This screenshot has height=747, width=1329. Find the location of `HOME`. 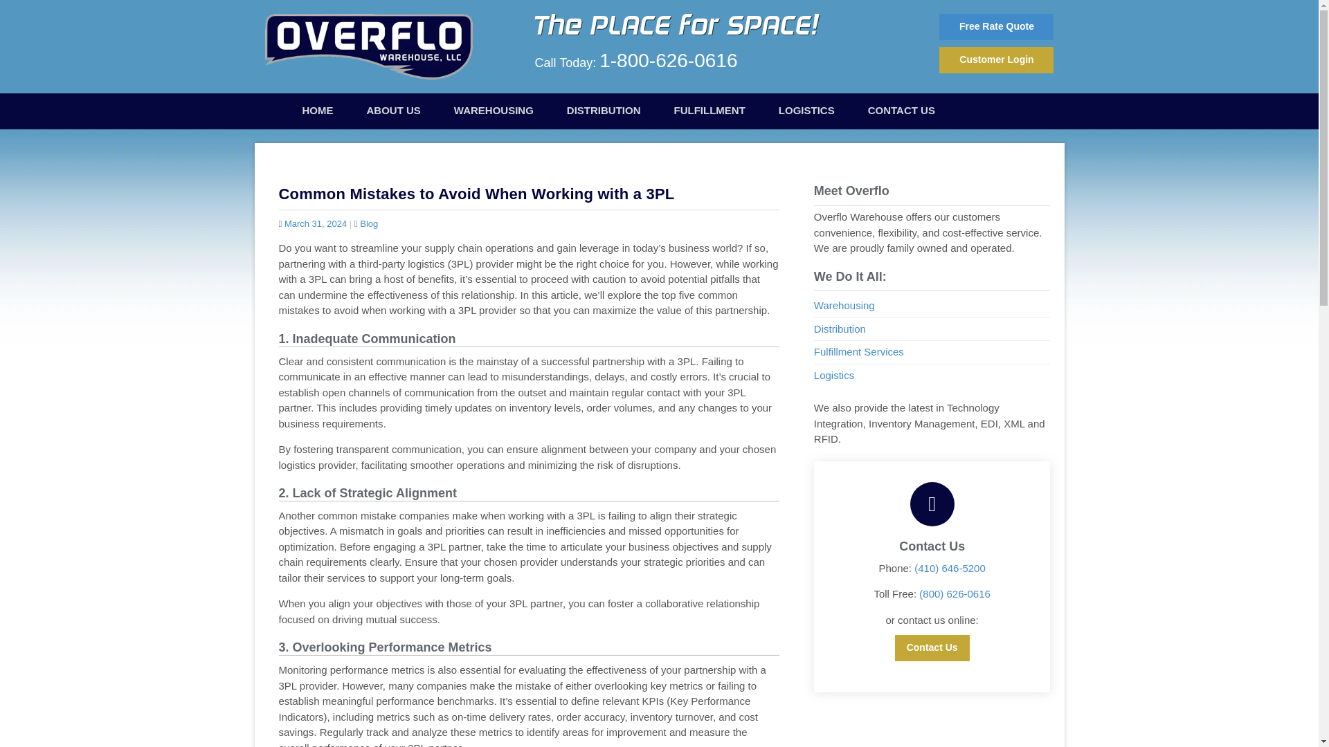

HOME is located at coordinates (317, 111).